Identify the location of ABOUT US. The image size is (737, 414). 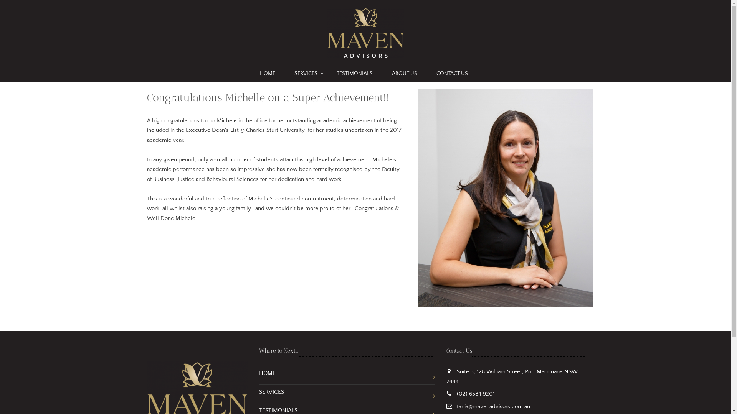
(406, 74).